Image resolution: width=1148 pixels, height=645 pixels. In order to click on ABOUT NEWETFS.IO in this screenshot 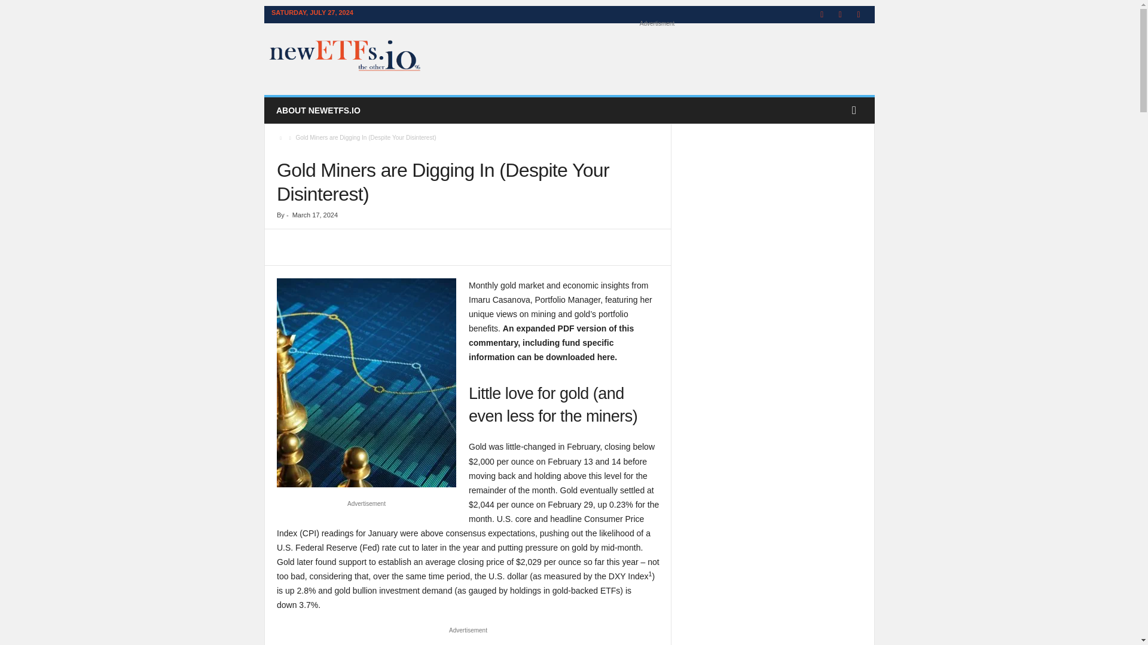, I will do `click(318, 110)`.